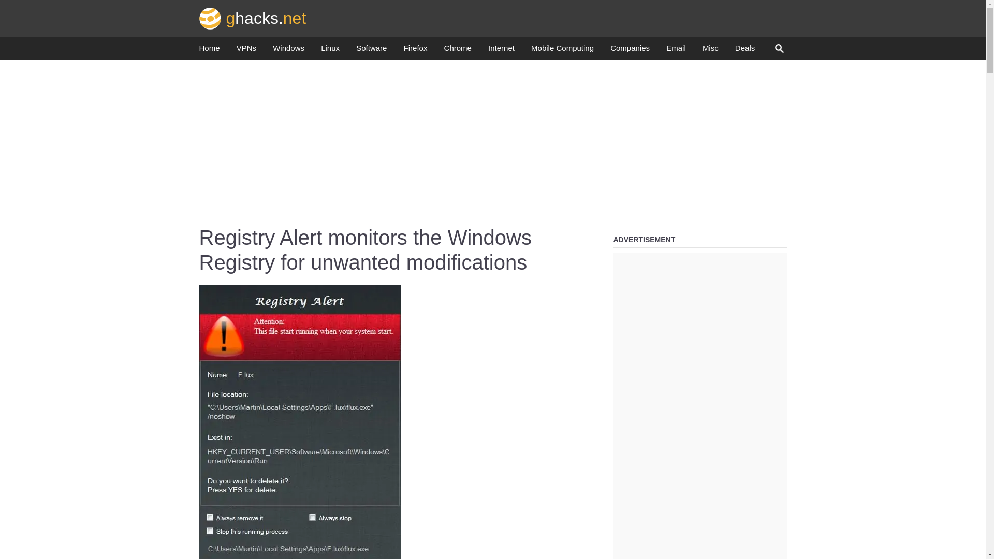  What do you see at coordinates (630, 51) in the screenshot?
I see `Companies` at bounding box center [630, 51].